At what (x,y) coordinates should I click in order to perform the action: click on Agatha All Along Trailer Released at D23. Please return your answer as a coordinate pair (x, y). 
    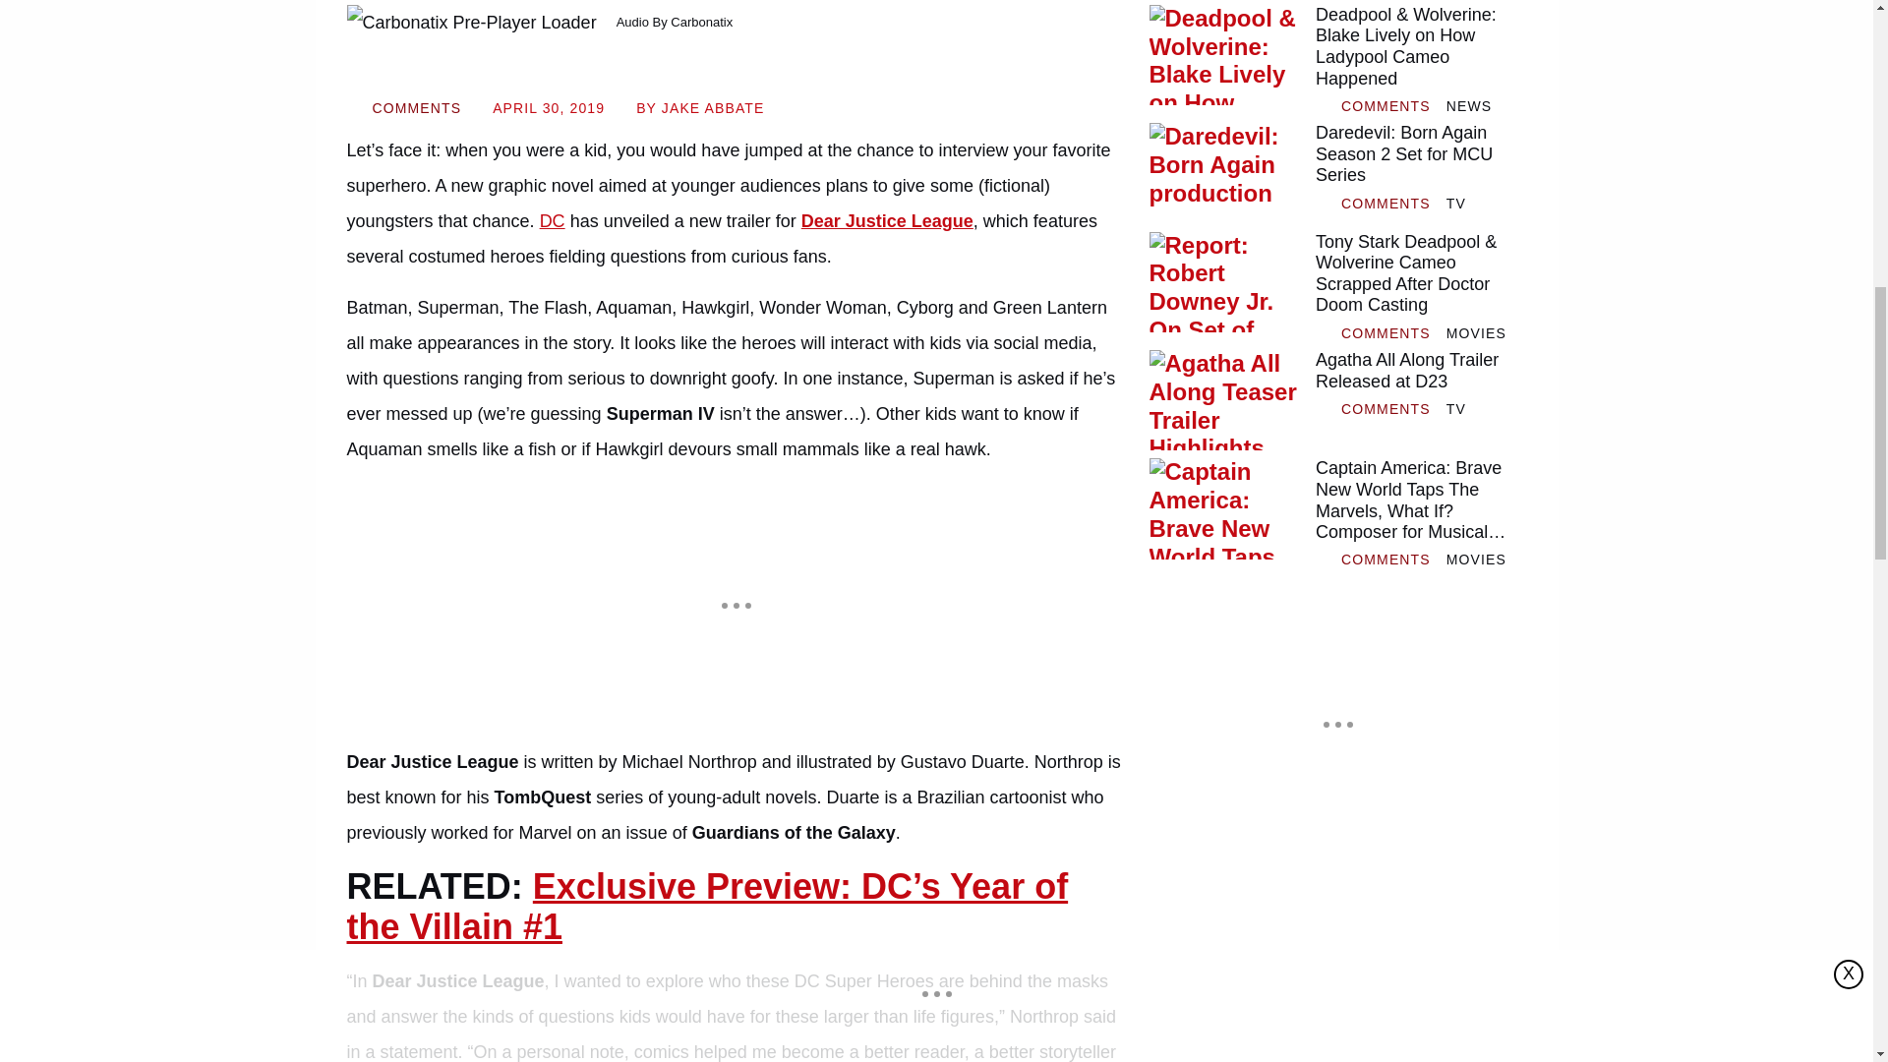
    Looking at the image, I should click on (1420, 371).